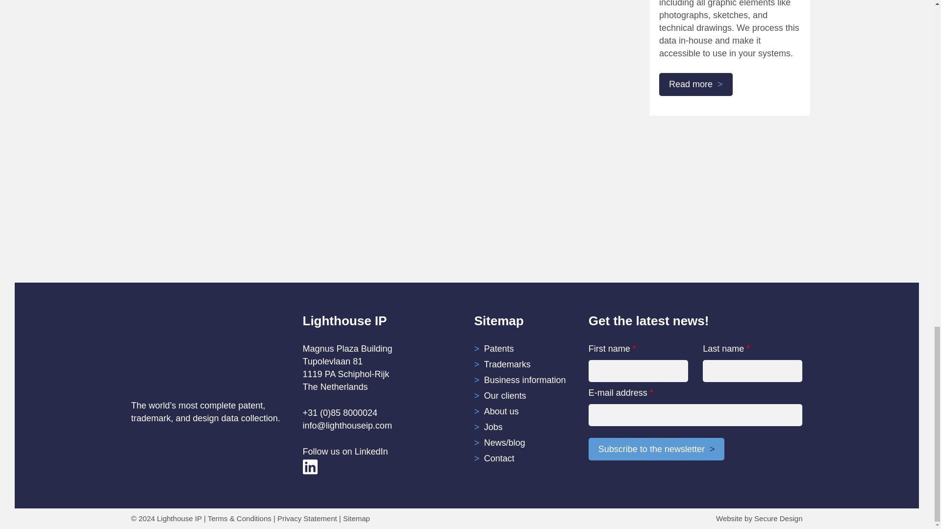 Image resolution: width=941 pixels, height=529 pixels. Describe the element at coordinates (356, 518) in the screenshot. I see `Sitemap` at that location.